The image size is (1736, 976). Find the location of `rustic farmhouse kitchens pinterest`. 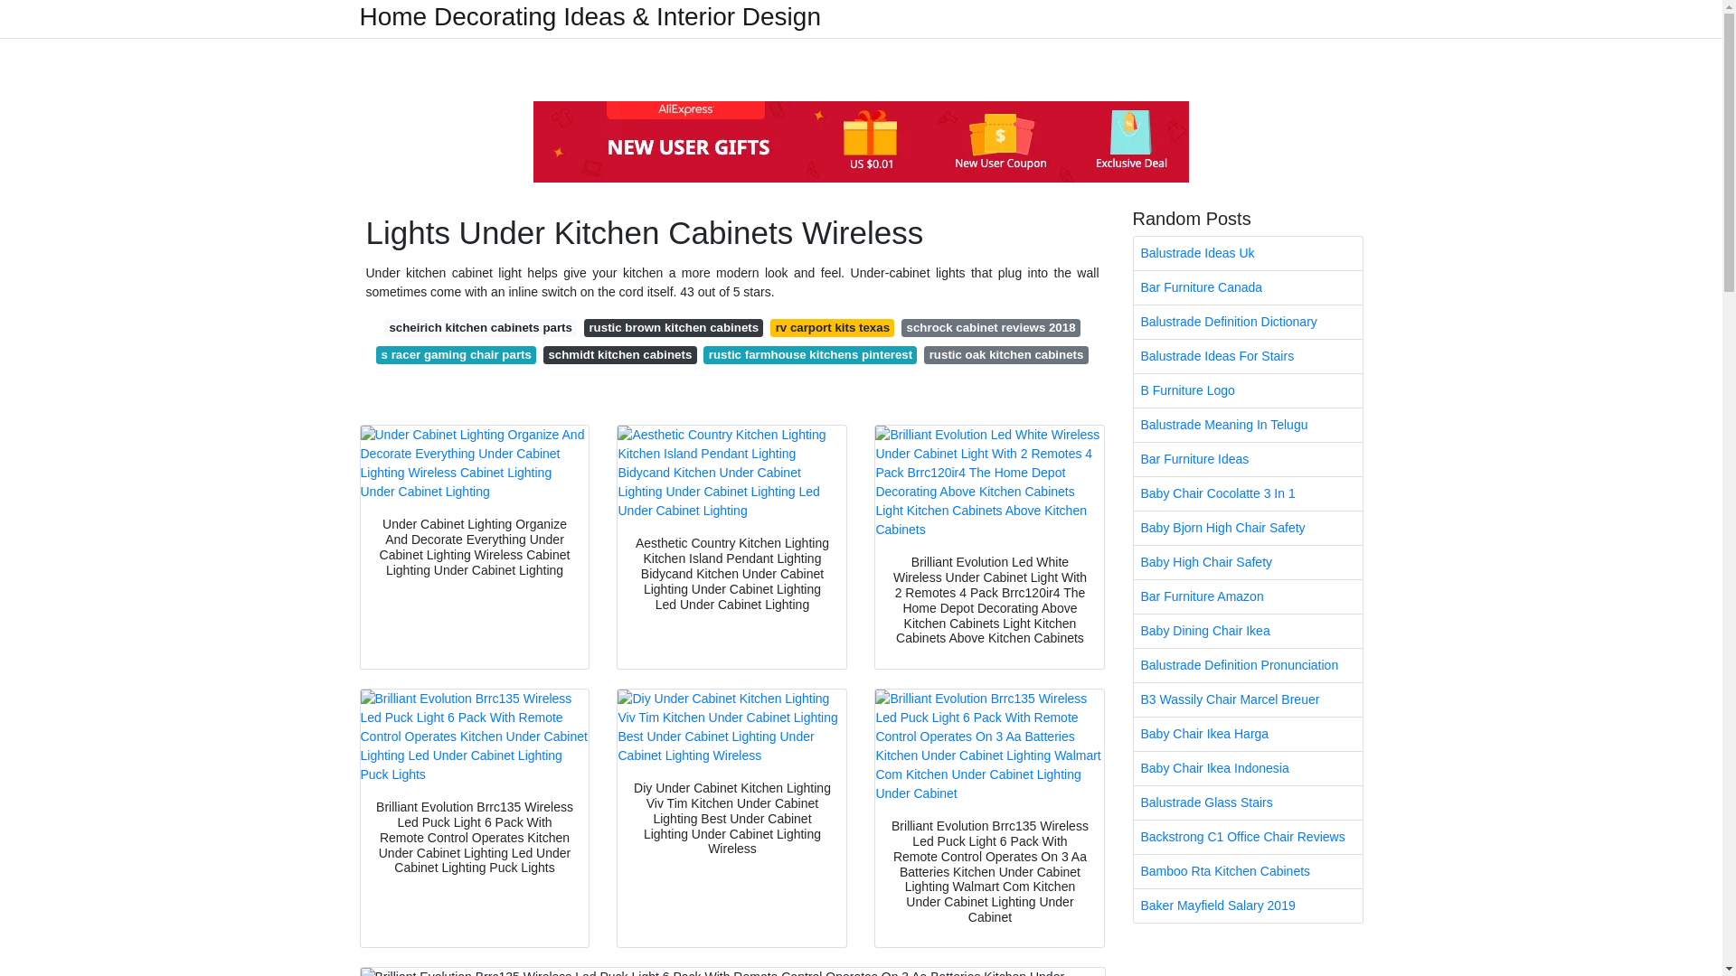

rustic farmhouse kitchens pinterest is located at coordinates (809, 354).